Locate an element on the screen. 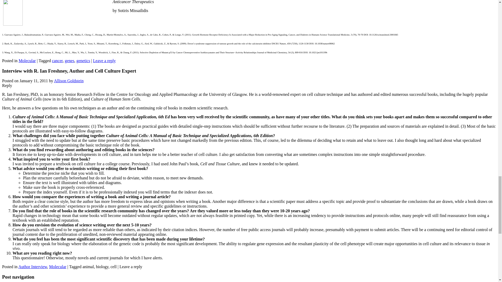 This screenshot has width=502, height=282. Molecular is located at coordinates (27, 61).